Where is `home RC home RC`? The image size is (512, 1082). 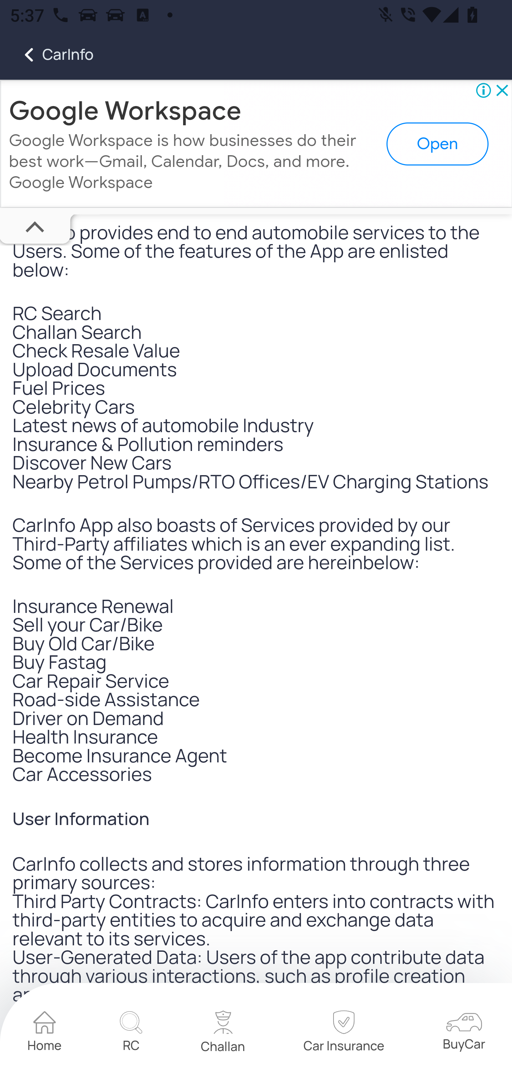
home RC home RC is located at coordinates (131, 1034).